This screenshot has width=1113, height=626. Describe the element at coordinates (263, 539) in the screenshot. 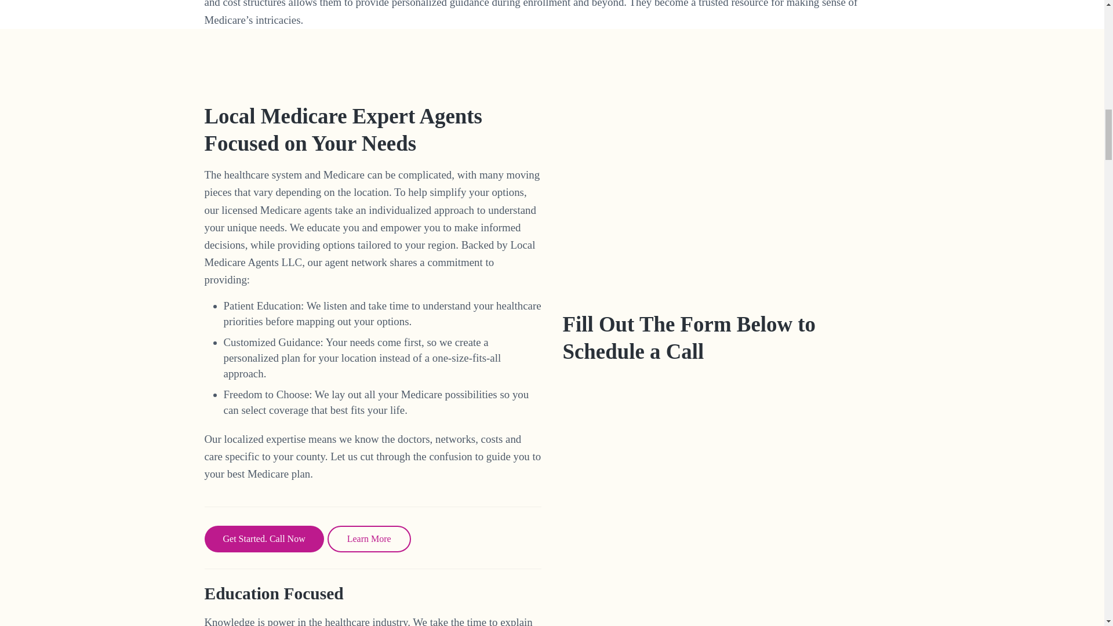

I see `Get Started. Call Now` at that location.